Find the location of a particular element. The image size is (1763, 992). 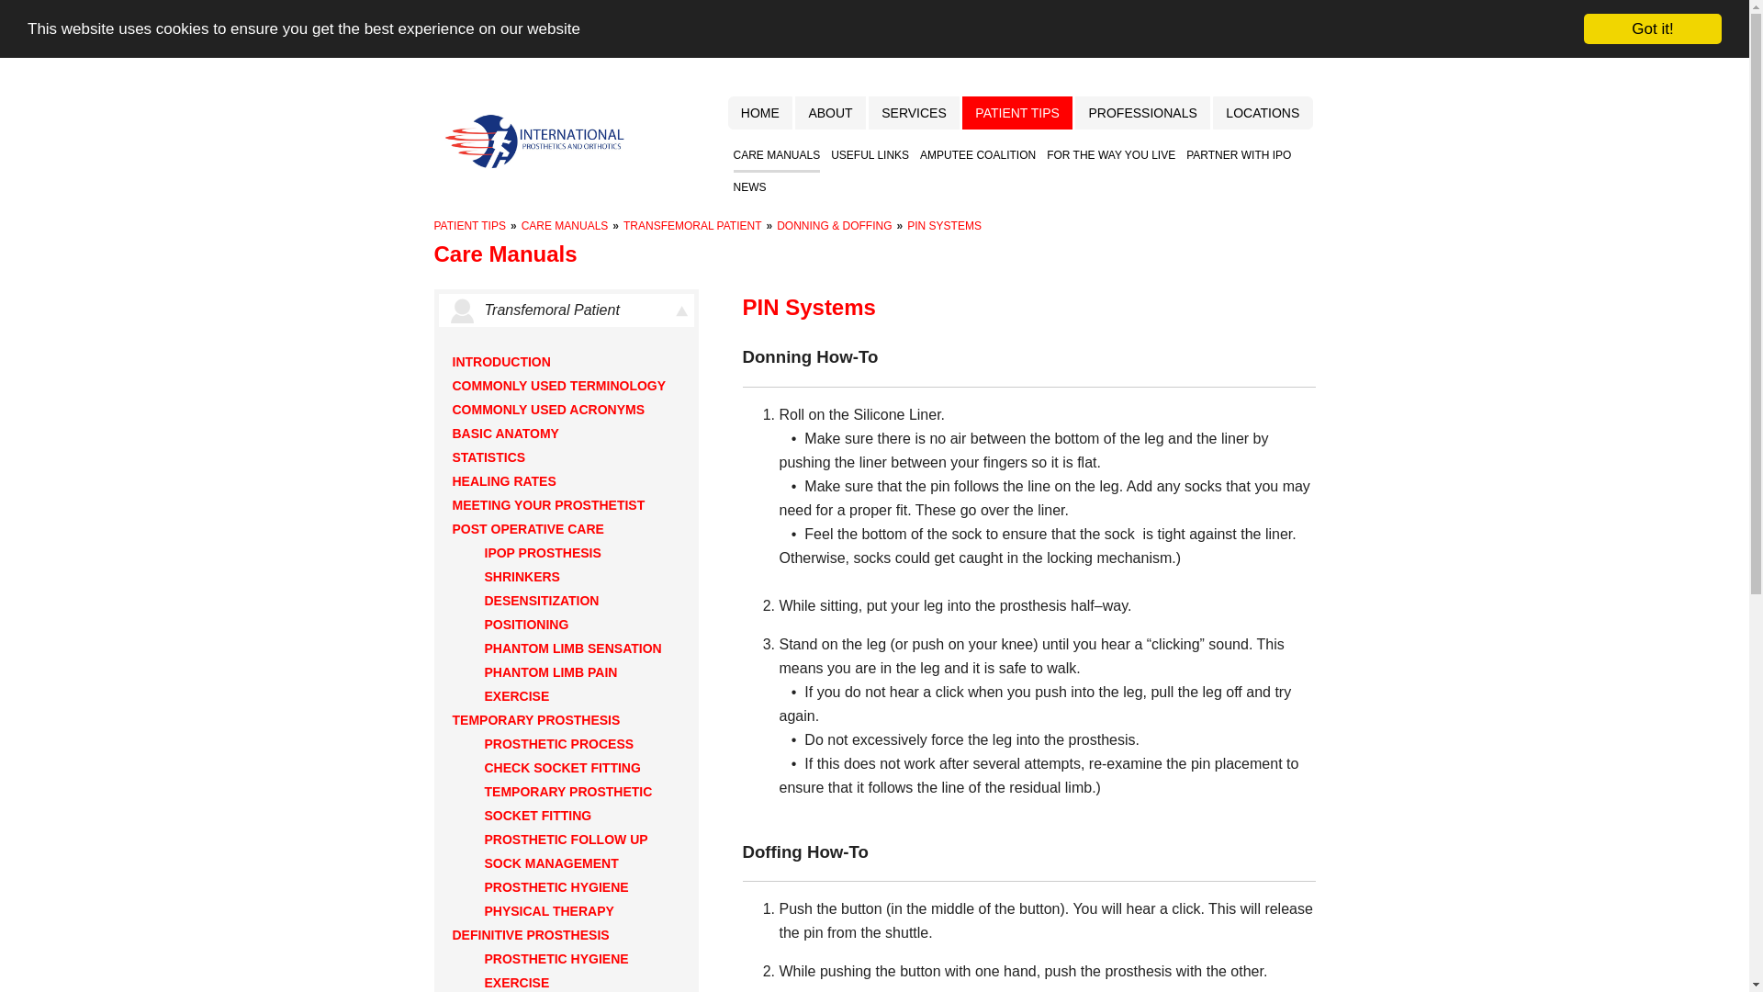

CARE MANUALS is located at coordinates (776, 153).